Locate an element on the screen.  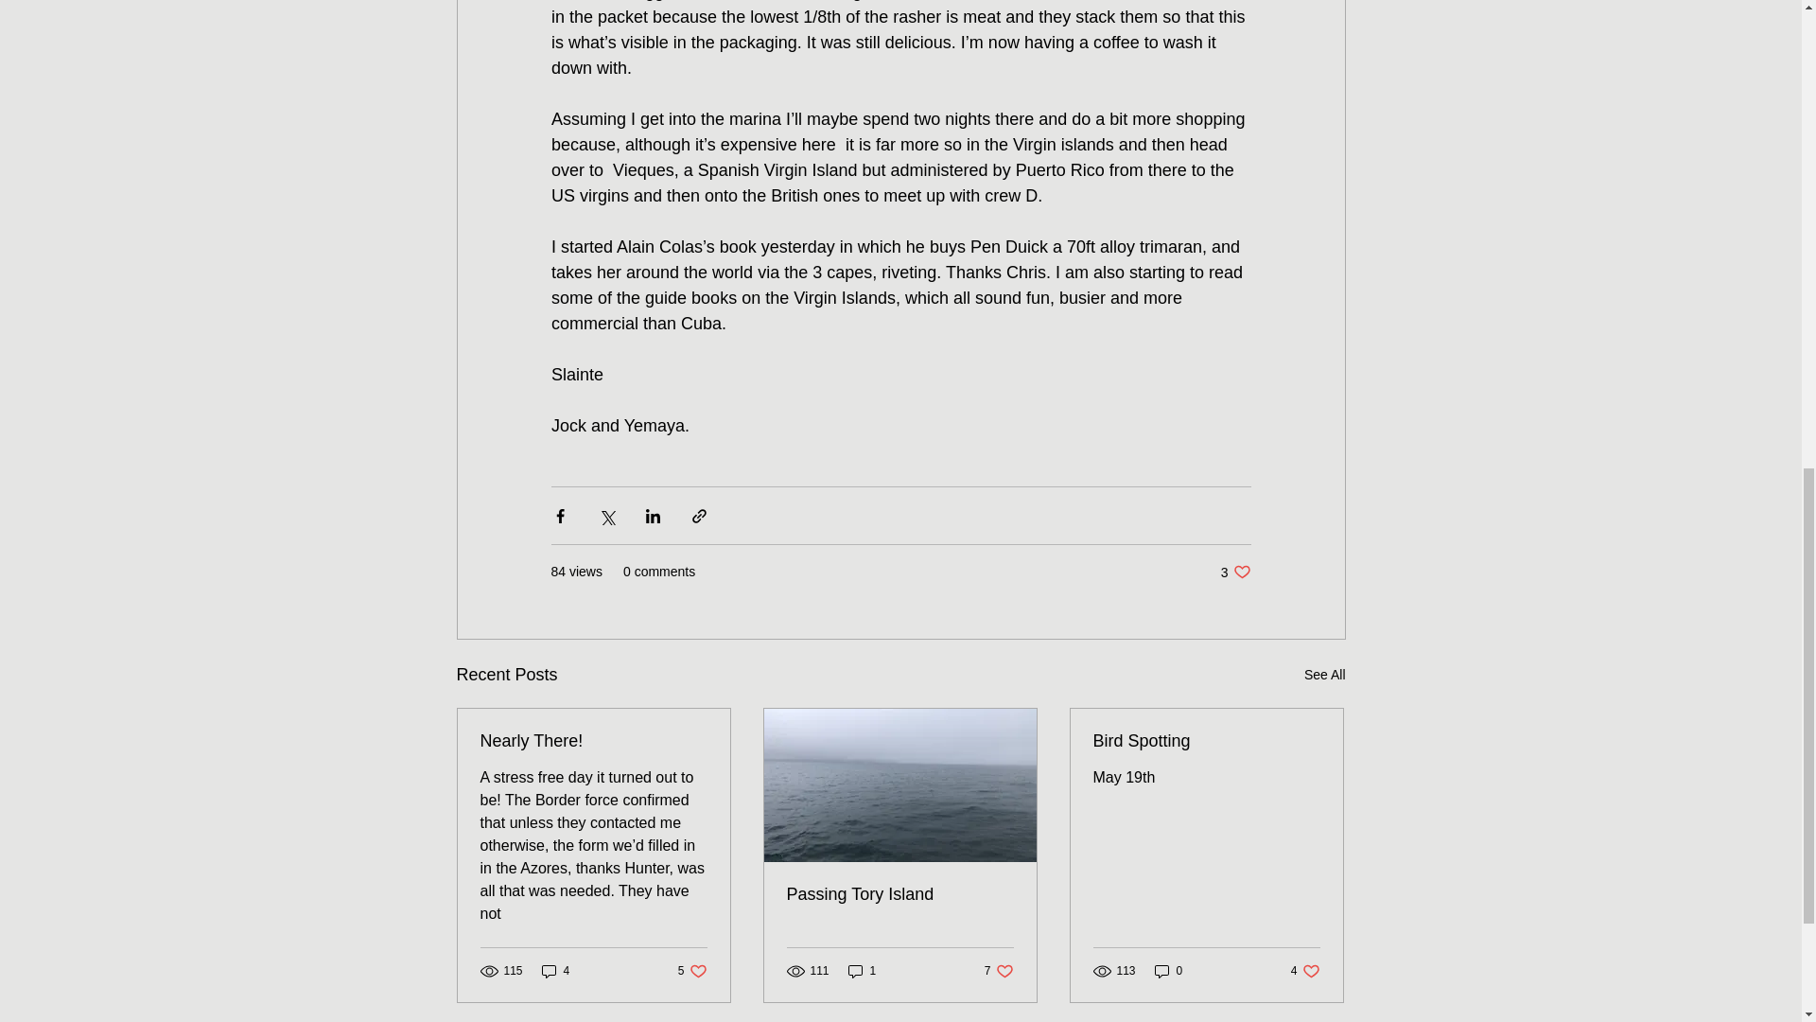
Passing Tory Island is located at coordinates (999, 971).